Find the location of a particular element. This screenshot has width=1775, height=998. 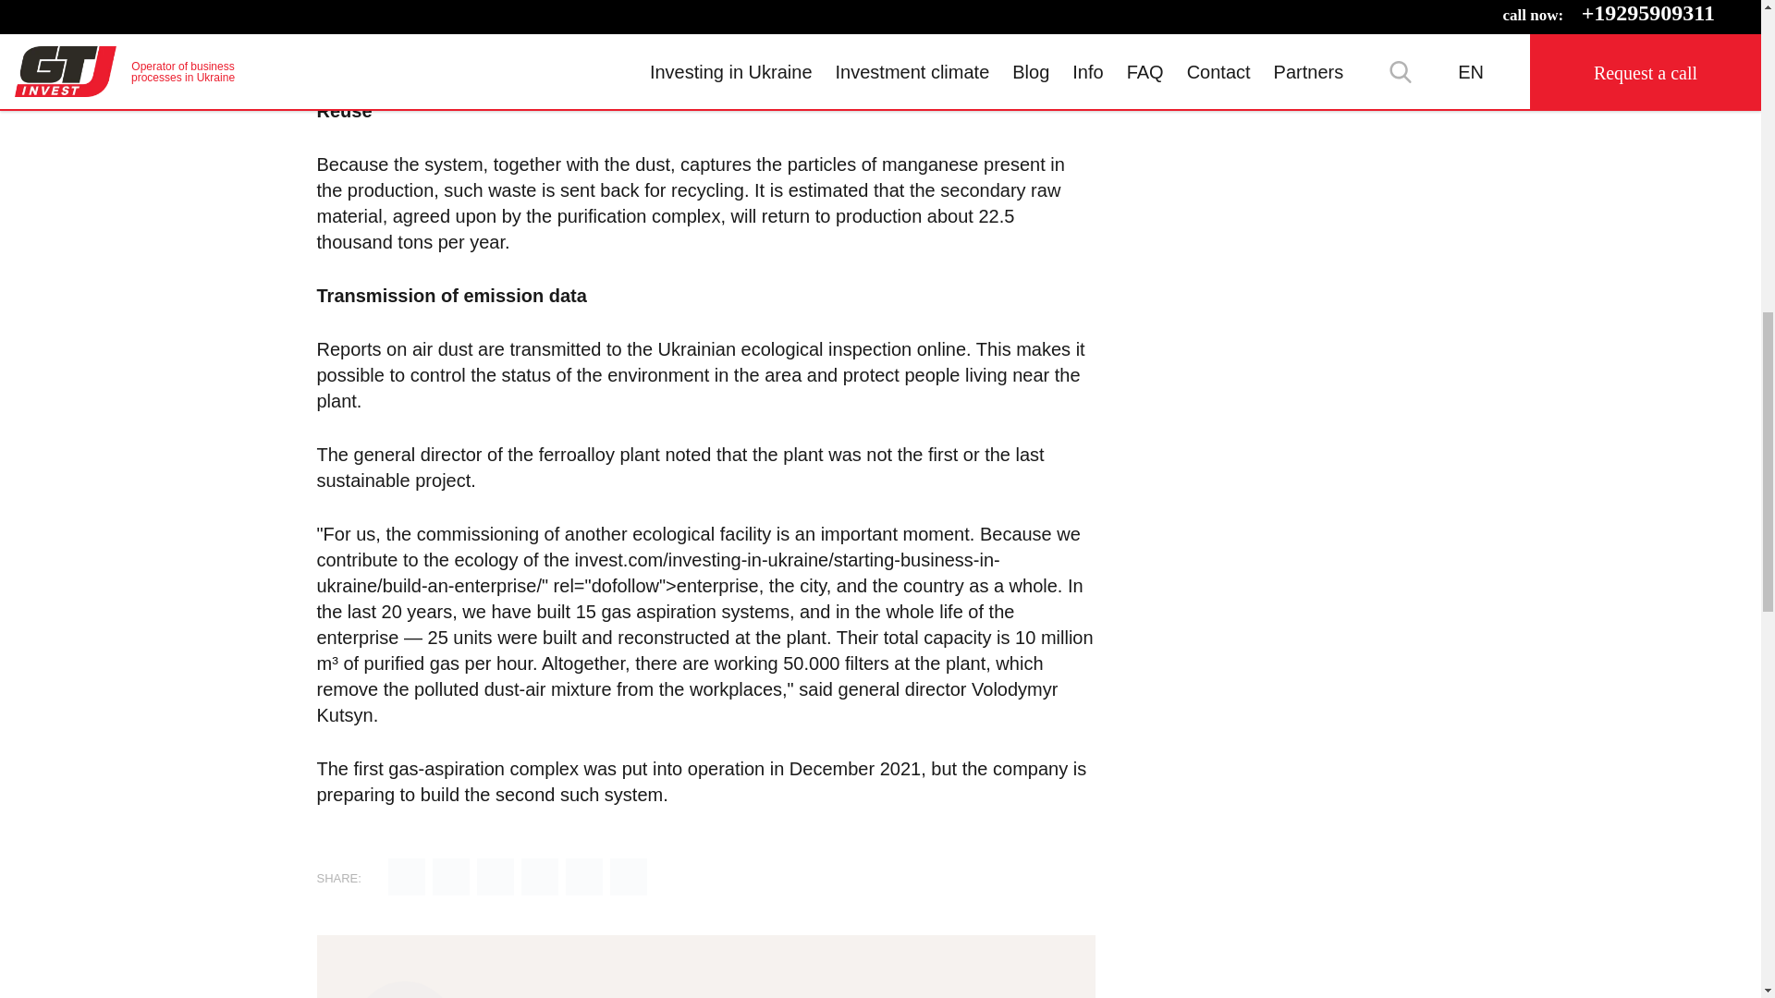

Viber is located at coordinates (584, 878).